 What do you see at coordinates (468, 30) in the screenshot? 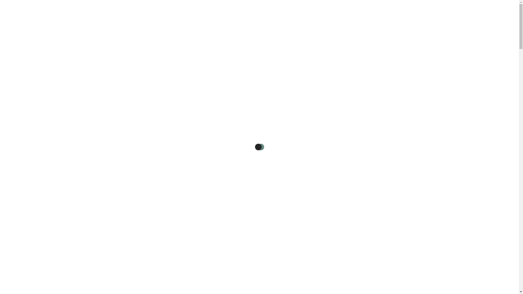
I see `Instagram` at bounding box center [468, 30].